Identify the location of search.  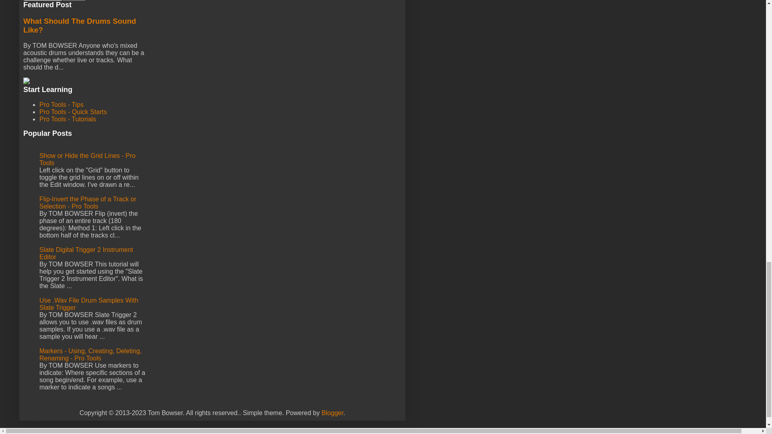
(74, 0).